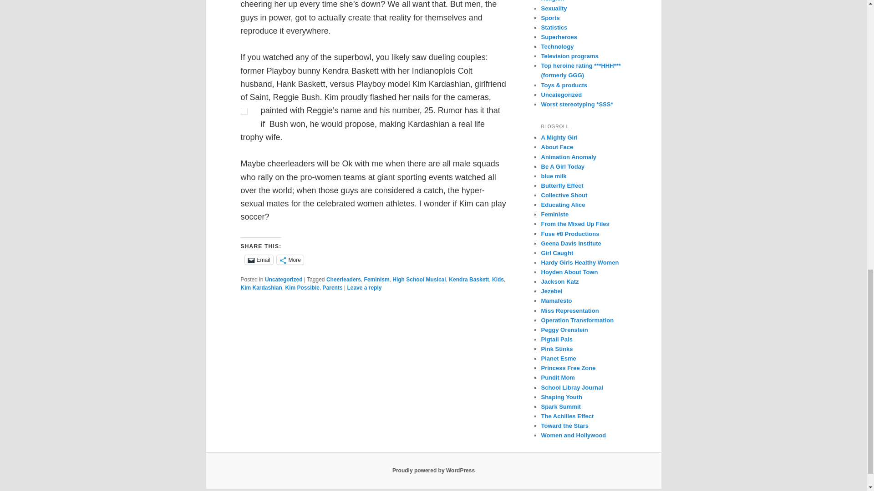 Image resolution: width=874 pixels, height=491 pixels. Describe the element at coordinates (283, 280) in the screenshot. I see `Uncategorized` at that location.